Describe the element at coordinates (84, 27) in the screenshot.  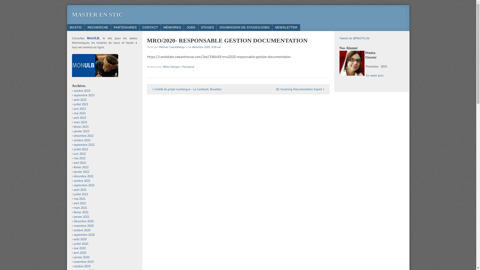
I see `SKIP TO CONTENT` at that location.